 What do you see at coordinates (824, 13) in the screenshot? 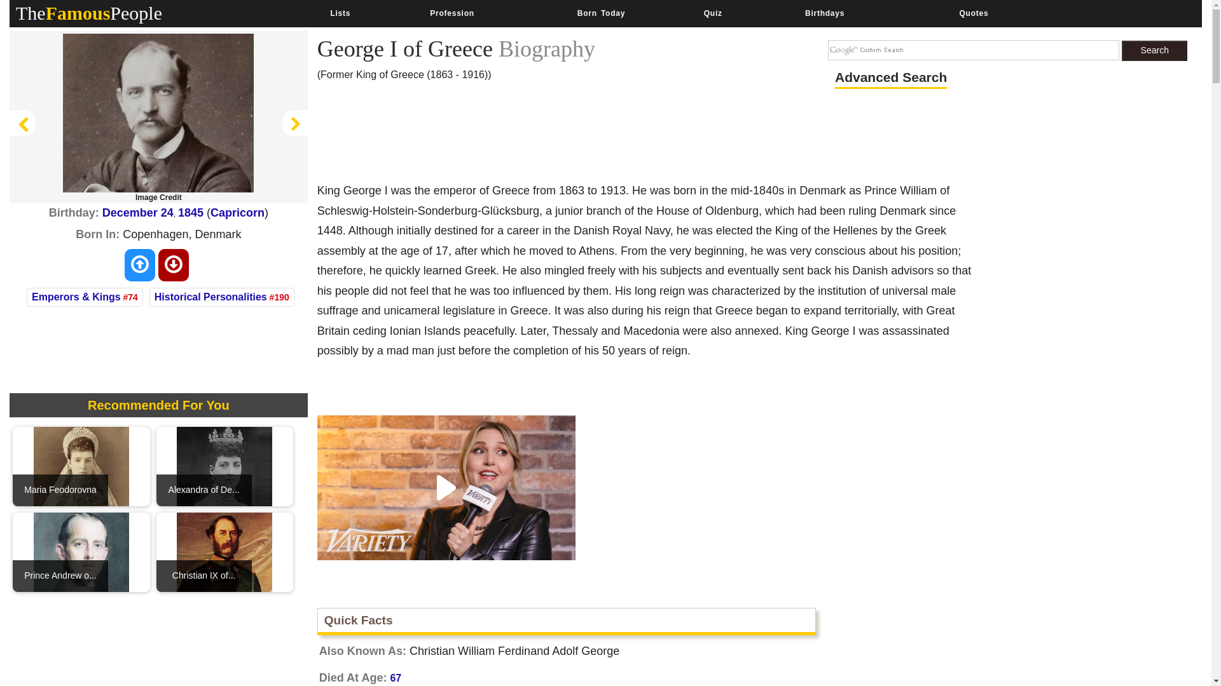
I see `Birthdays` at bounding box center [824, 13].